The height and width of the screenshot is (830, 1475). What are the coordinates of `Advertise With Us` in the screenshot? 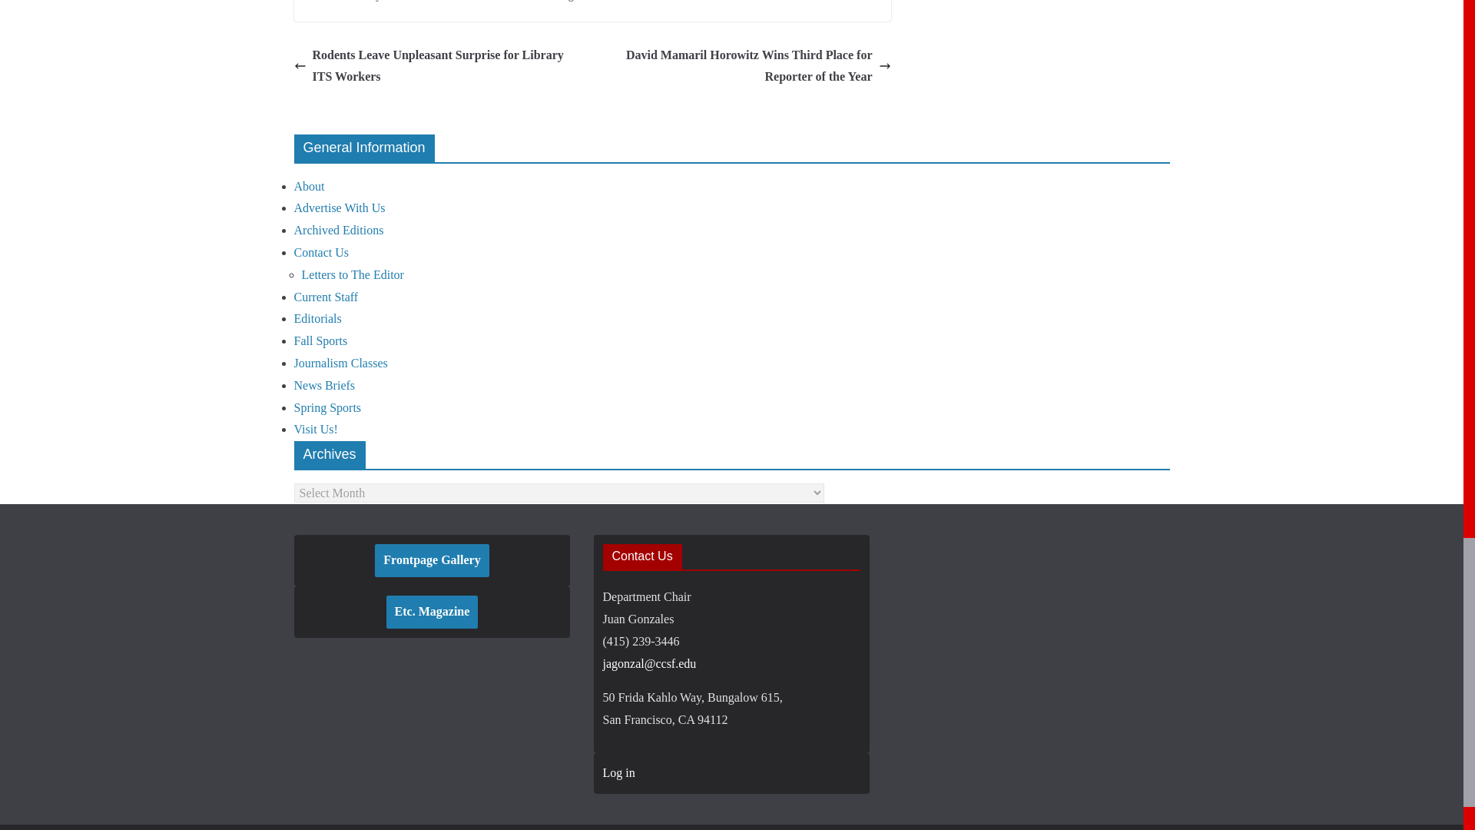 It's located at (340, 207).